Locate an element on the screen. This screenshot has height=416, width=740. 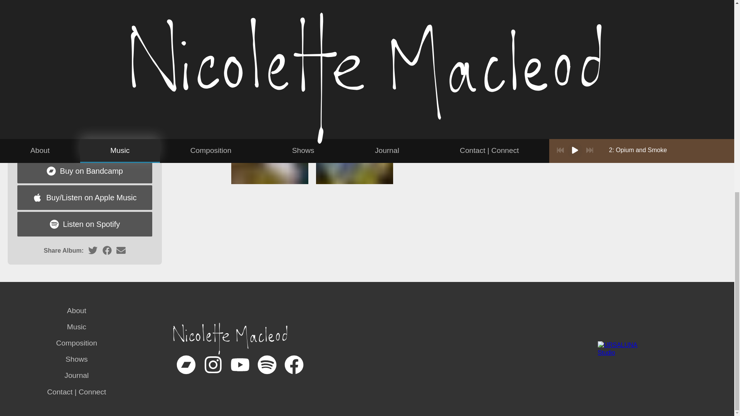
Play Father Father is located at coordinates (21, 1).